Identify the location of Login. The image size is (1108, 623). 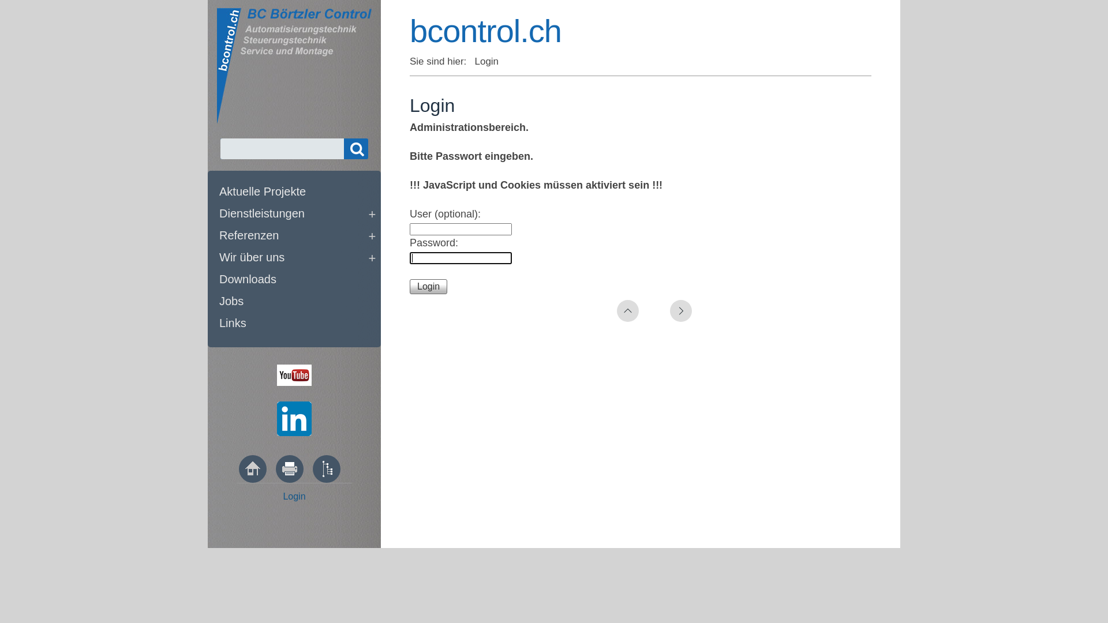
(428, 287).